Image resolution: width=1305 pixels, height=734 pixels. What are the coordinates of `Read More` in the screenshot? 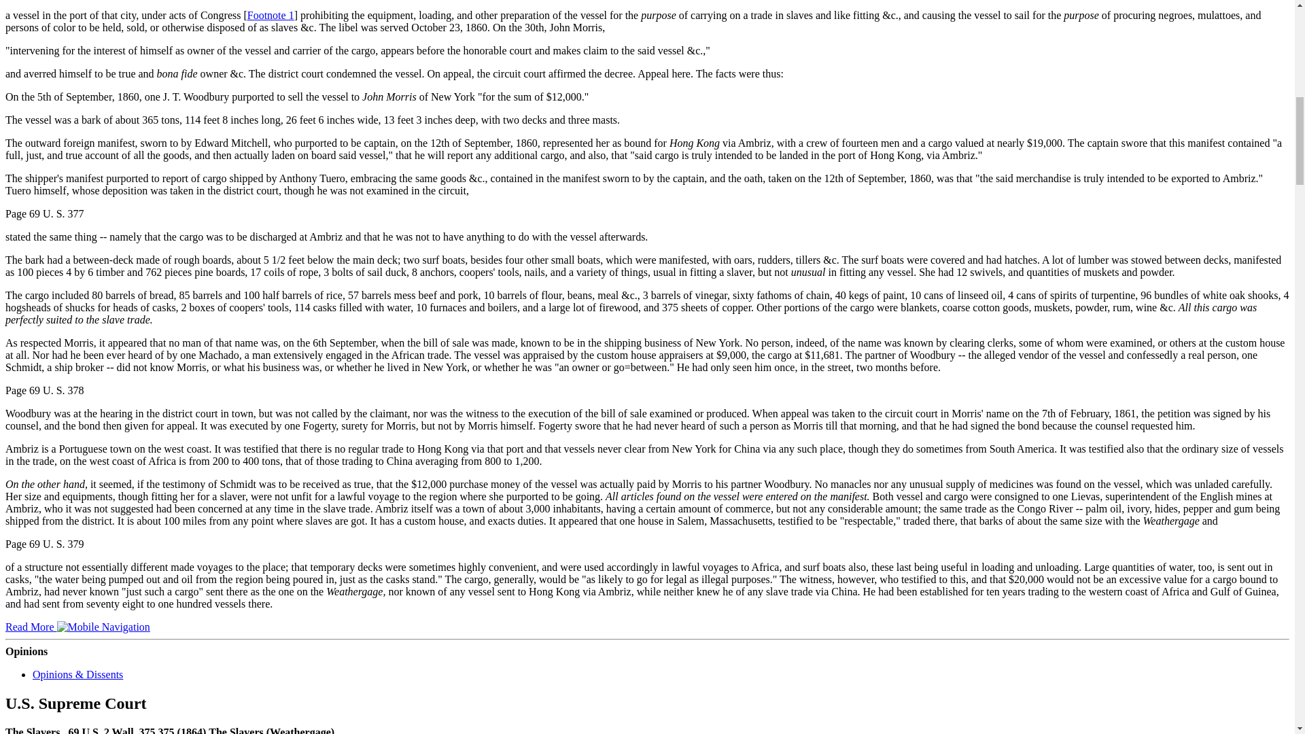 It's located at (77, 627).